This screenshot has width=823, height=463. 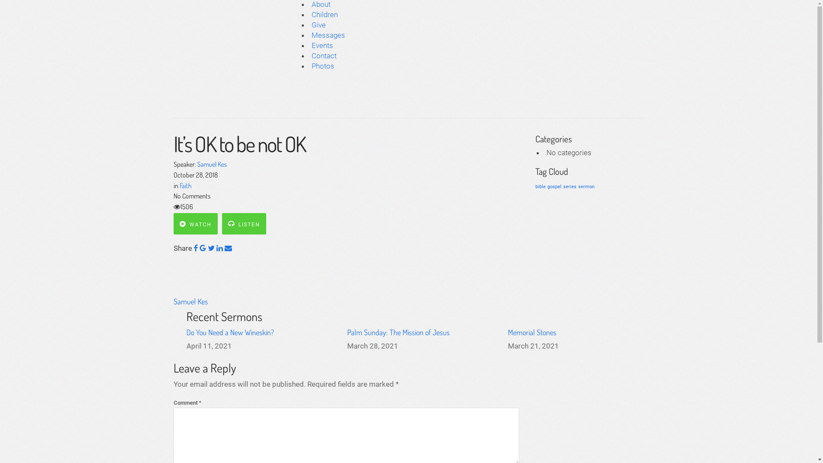 I want to click on Samuel Kes, so click(x=190, y=301).